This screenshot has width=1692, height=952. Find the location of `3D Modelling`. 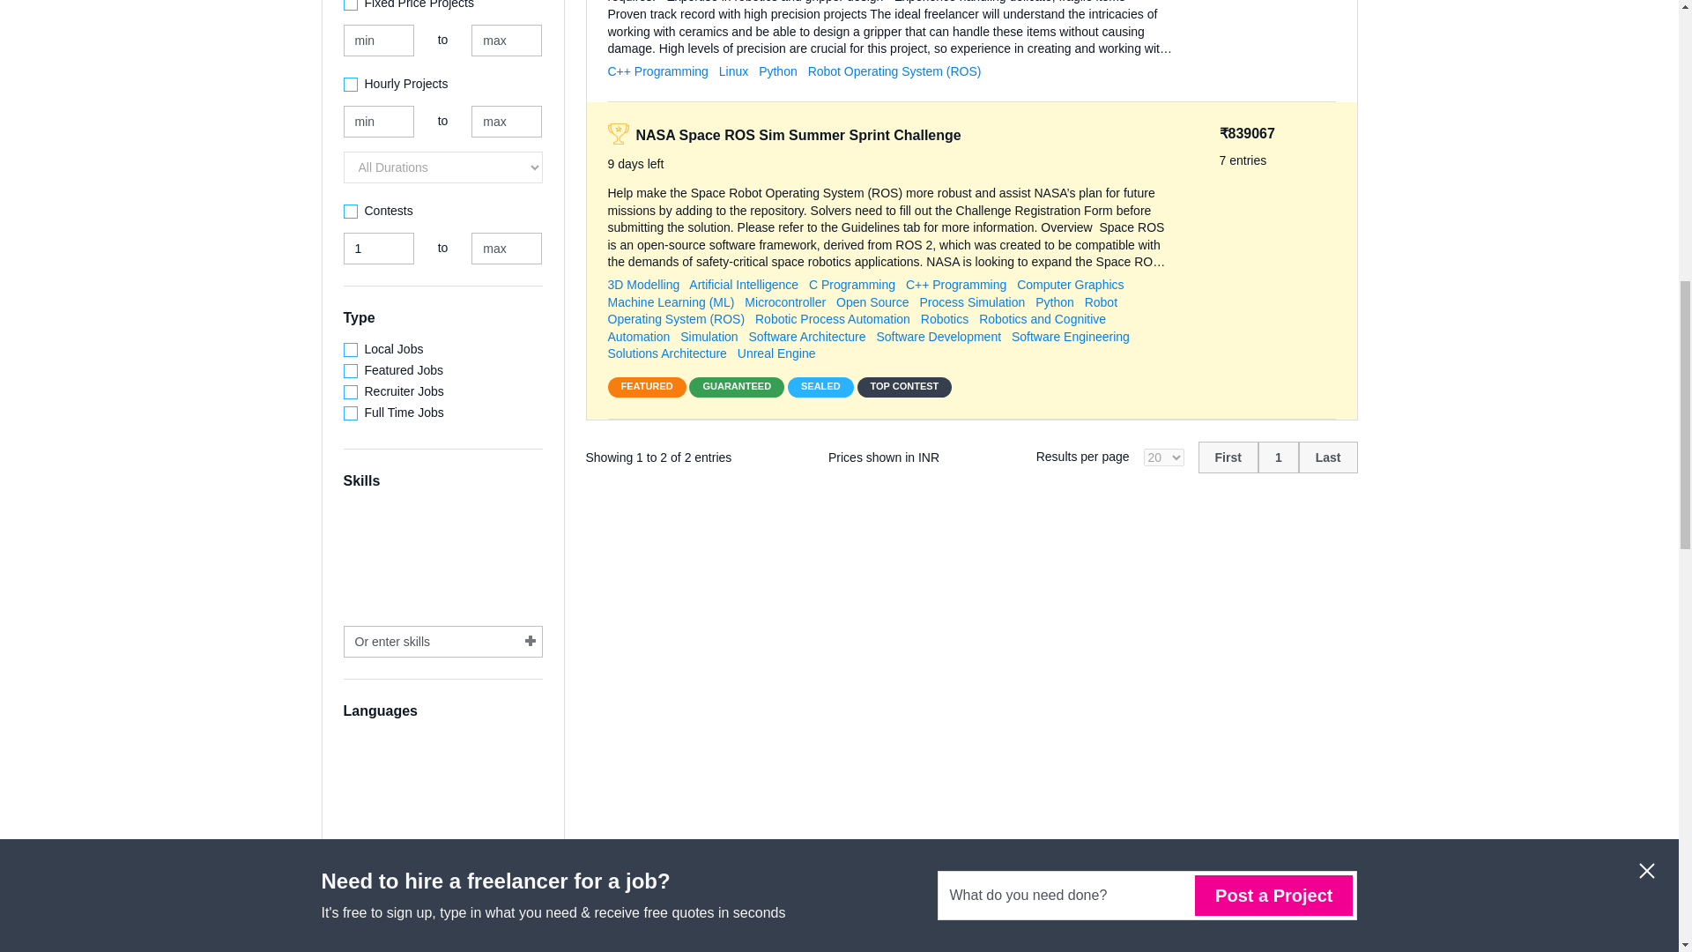

3D Modelling is located at coordinates (643, 284).